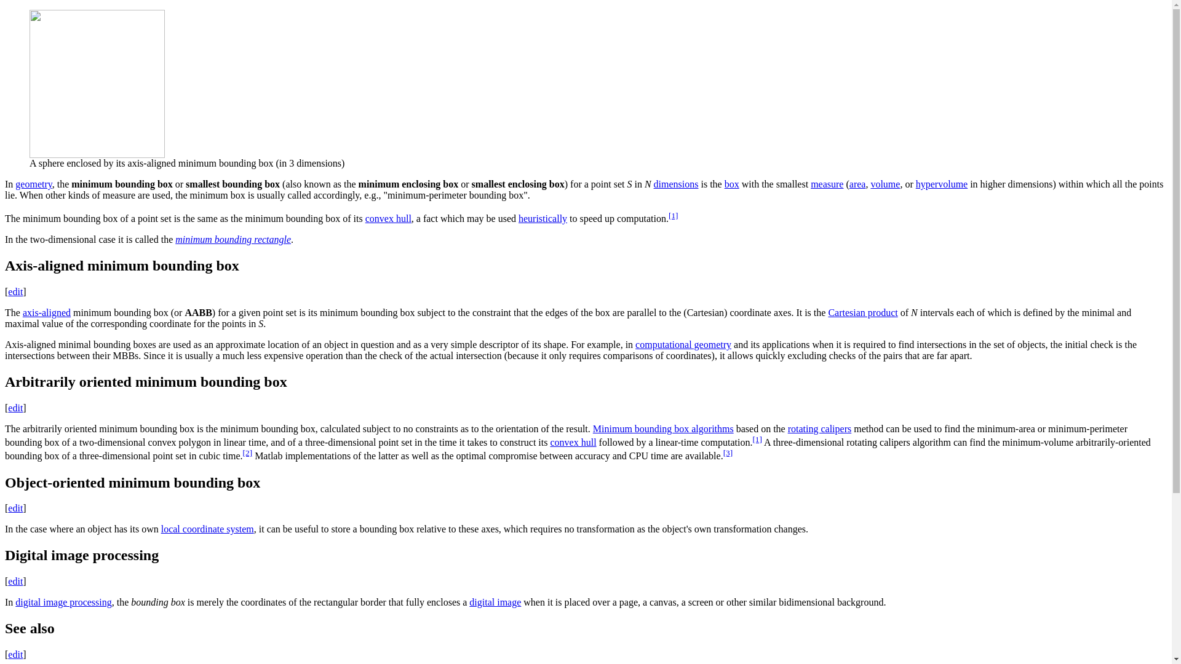  Describe the element at coordinates (857, 183) in the screenshot. I see `Area` at that location.